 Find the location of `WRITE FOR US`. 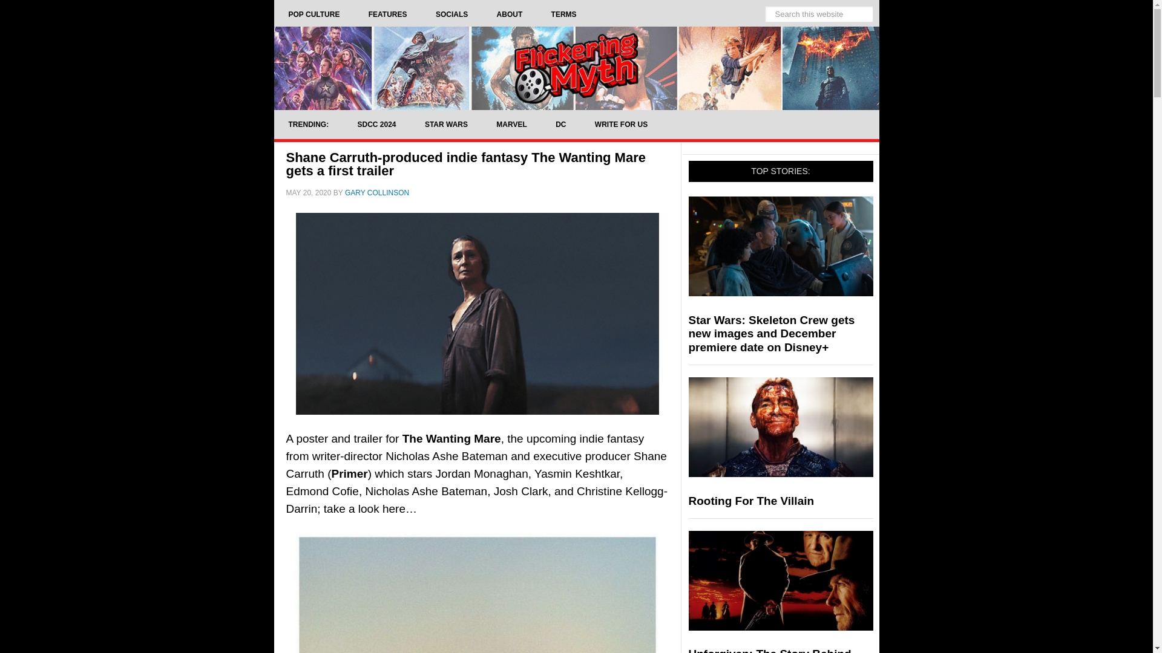

WRITE FOR US is located at coordinates (621, 125).